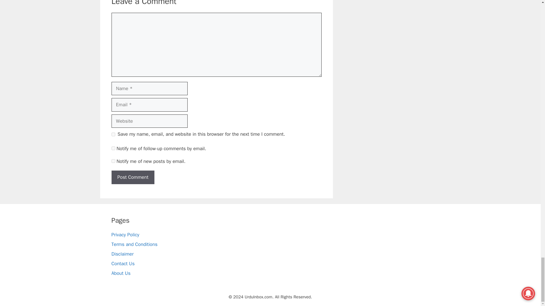 This screenshot has width=545, height=306. Describe the element at coordinates (113, 161) in the screenshot. I see `subscribe` at that location.